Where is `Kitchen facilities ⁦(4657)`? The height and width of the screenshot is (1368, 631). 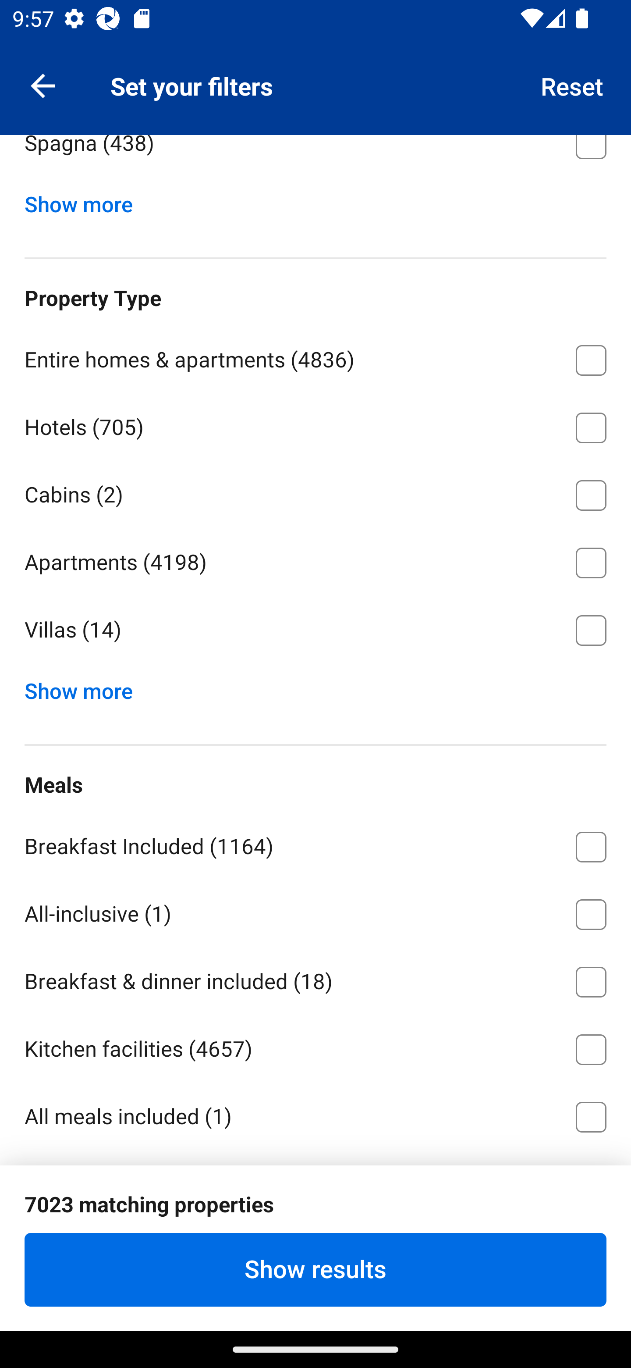 Kitchen facilities ⁦(4657) is located at coordinates (315, 1046).